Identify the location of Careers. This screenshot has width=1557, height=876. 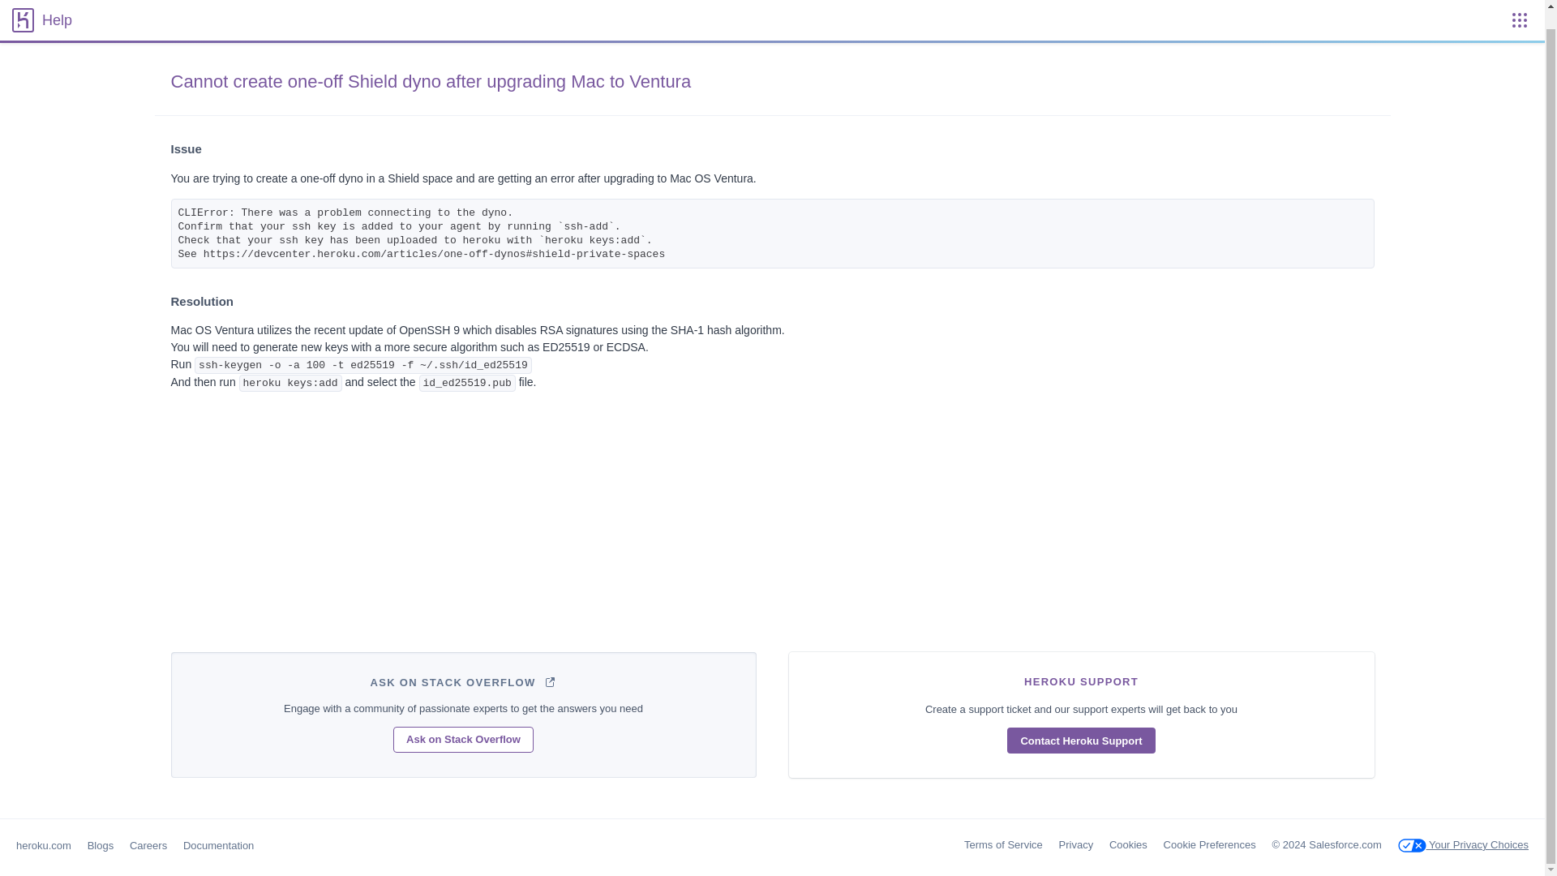
(148, 845).